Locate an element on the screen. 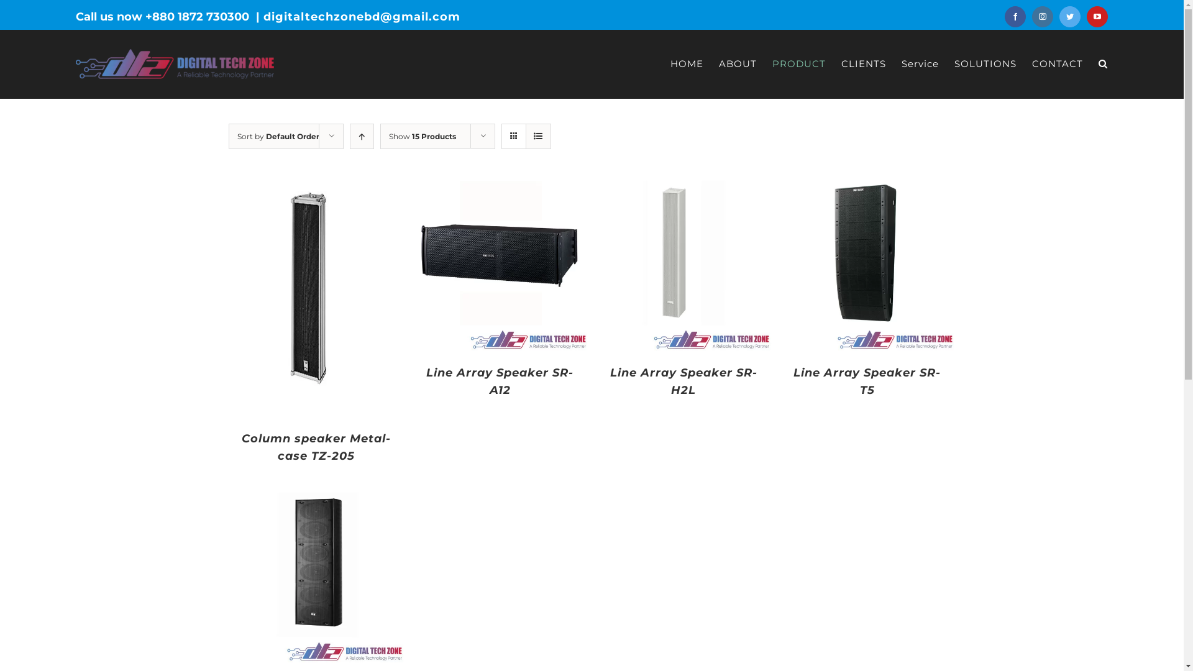 Image resolution: width=1193 pixels, height=671 pixels. CONTACT is located at coordinates (1058, 63).